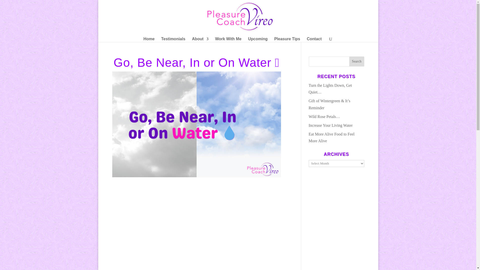 Image resolution: width=480 pixels, height=270 pixels. Describe the element at coordinates (330, 125) in the screenshot. I see `Increase Your Living Water` at that location.